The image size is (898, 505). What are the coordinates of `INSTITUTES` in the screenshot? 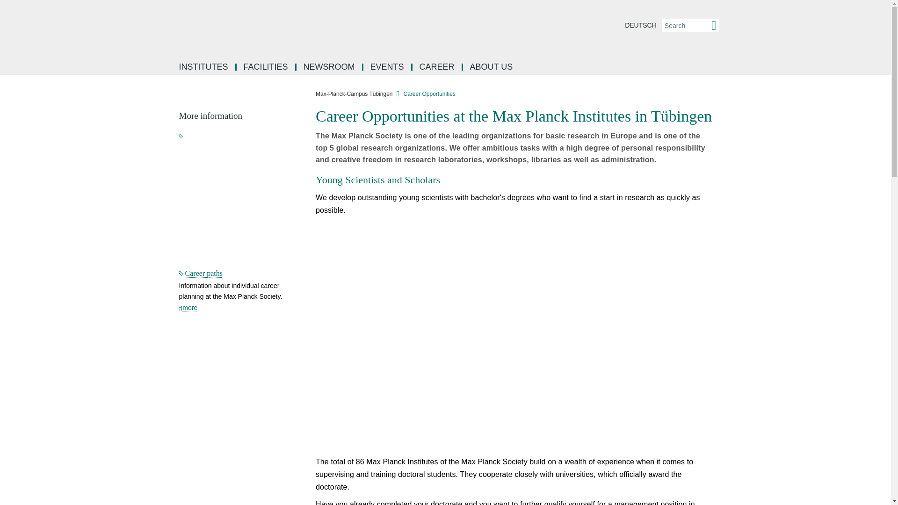 It's located at (204, 67).